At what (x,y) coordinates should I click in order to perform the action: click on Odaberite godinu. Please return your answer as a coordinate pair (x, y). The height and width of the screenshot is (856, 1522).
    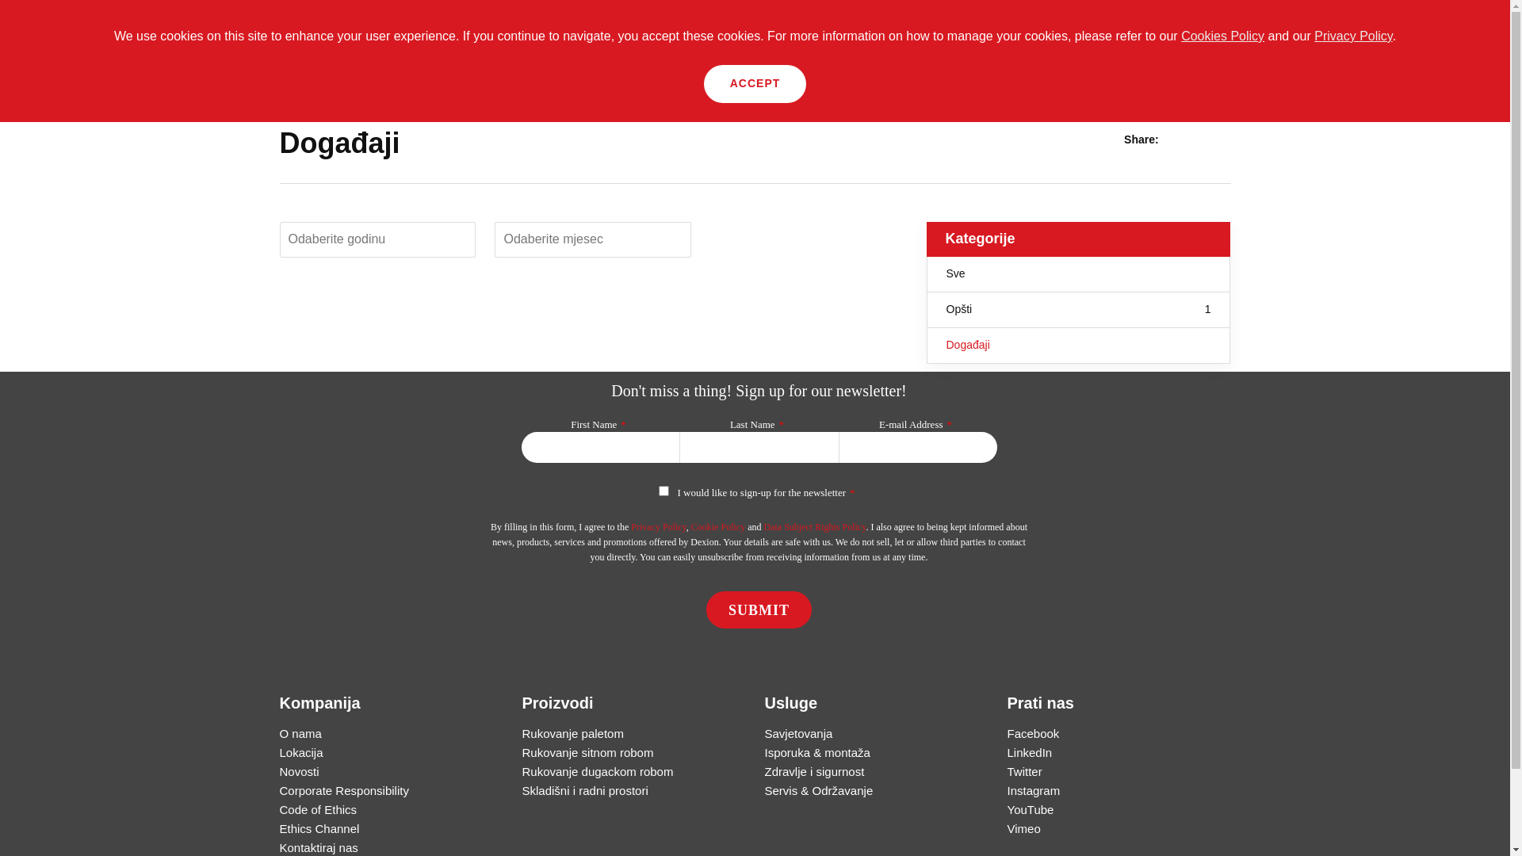
    Looking at the image, I should click on (377, 239).